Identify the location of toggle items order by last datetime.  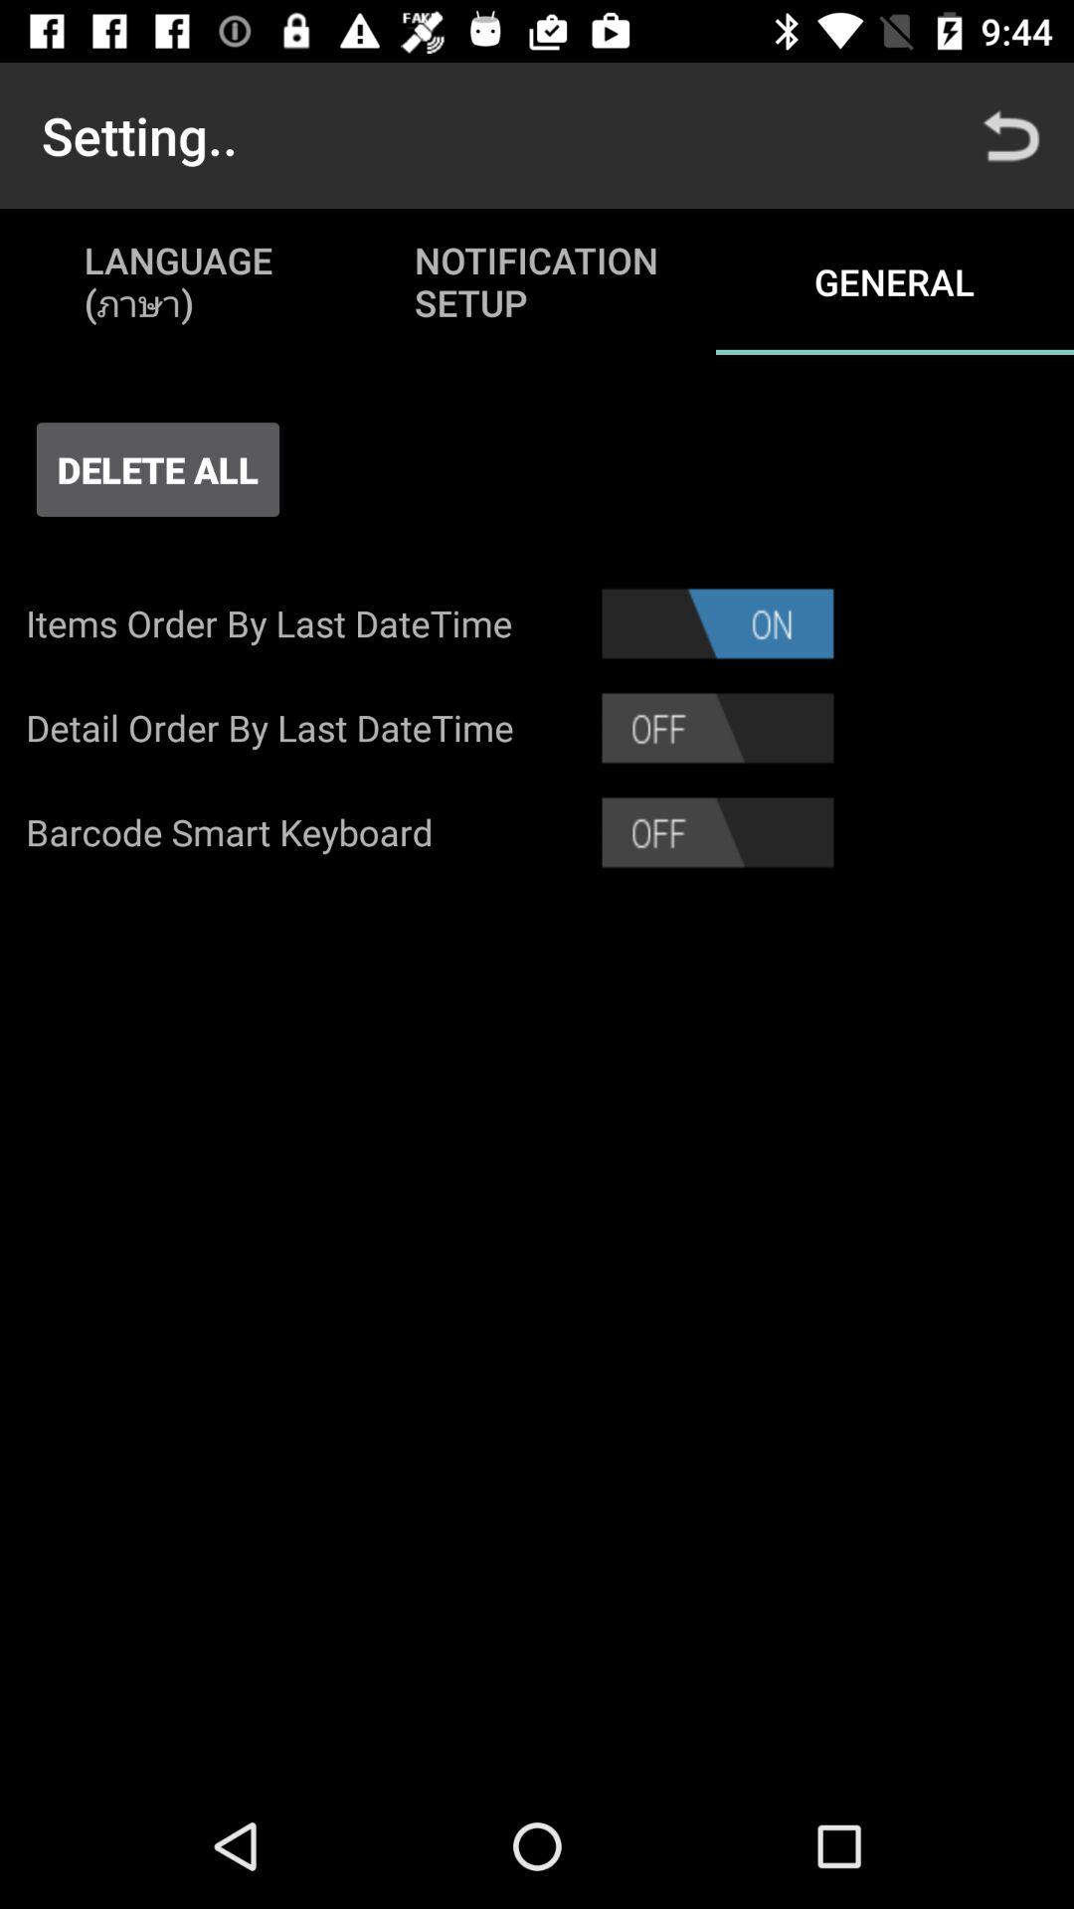
(718, 623).